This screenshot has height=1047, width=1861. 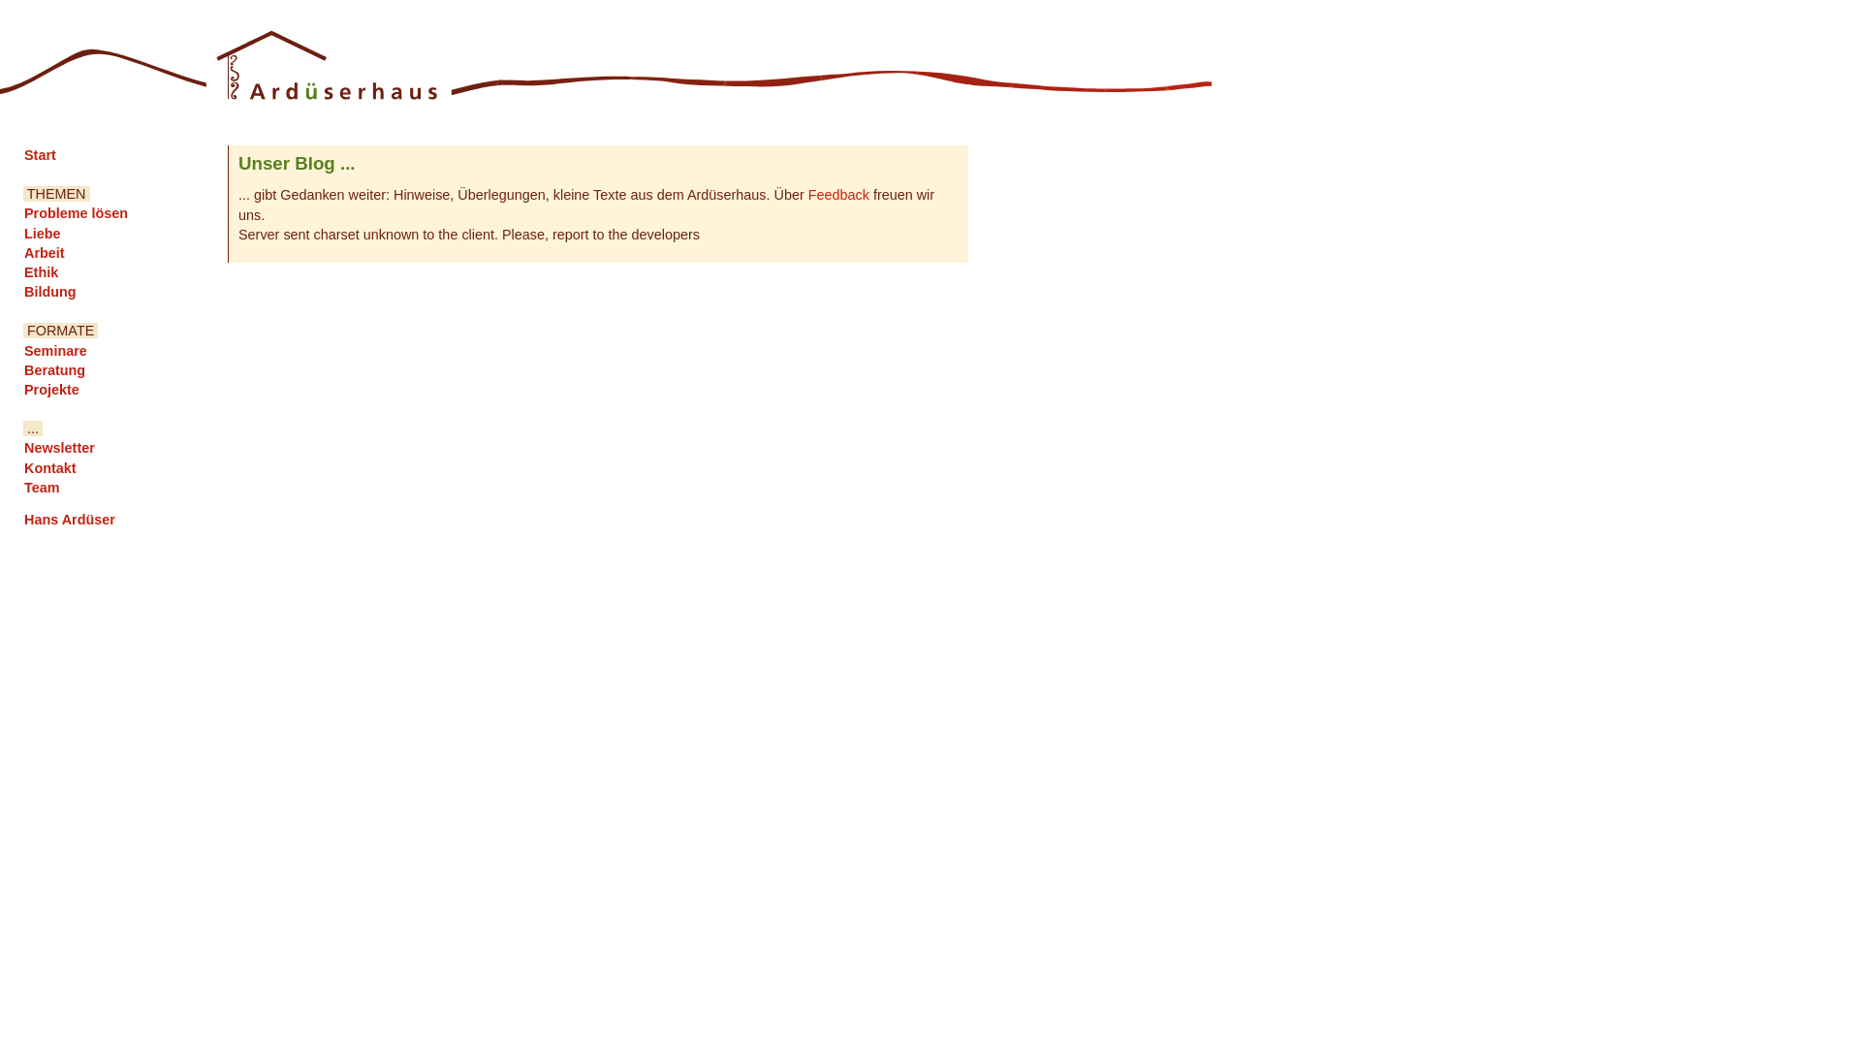 I want to click on Team, so click(x=43, y=488).